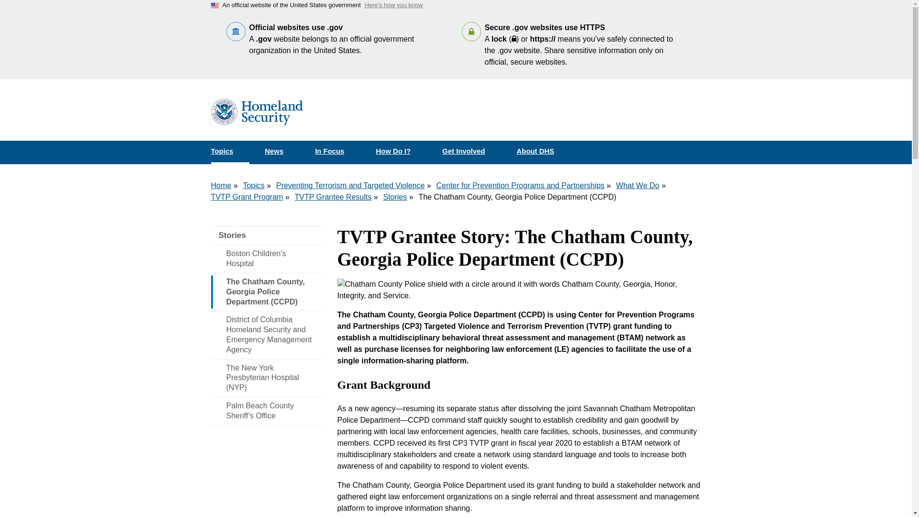  I want to click on Get Involved, so click(472, 151).